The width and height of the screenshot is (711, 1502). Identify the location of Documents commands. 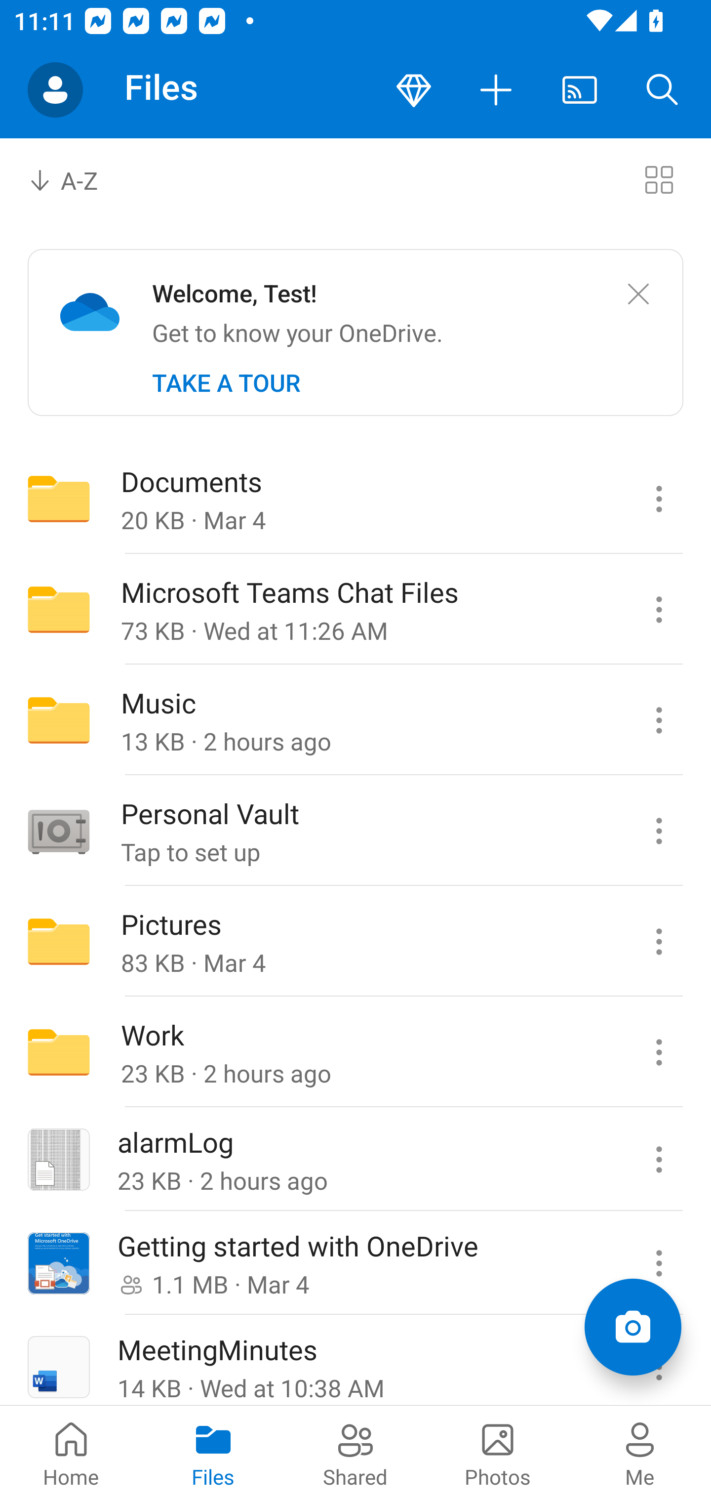
(659, 498).